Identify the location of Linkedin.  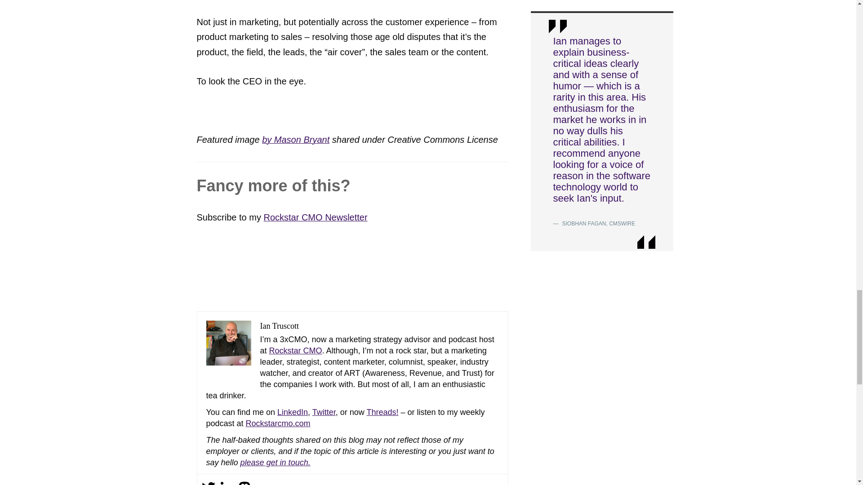
(226, 483).